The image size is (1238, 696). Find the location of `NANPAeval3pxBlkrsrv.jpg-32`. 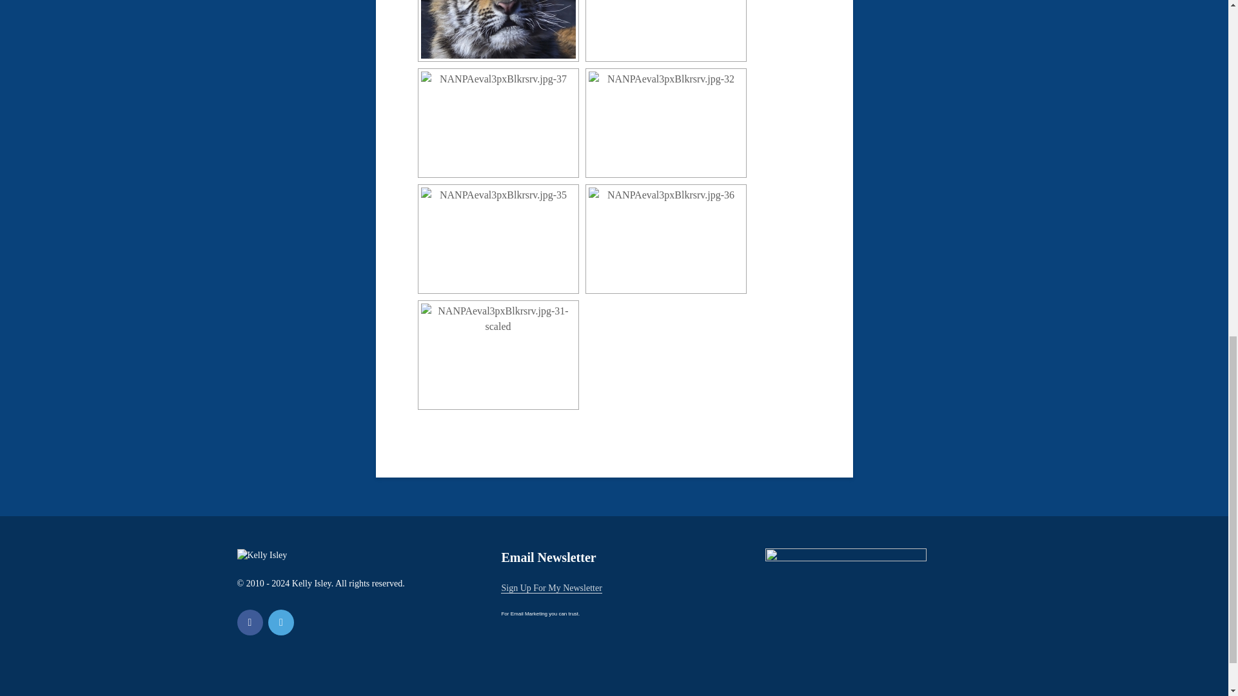

NANPAeval3pxBlkrsrv.jpg-32 is located at coordinates (665, 123).